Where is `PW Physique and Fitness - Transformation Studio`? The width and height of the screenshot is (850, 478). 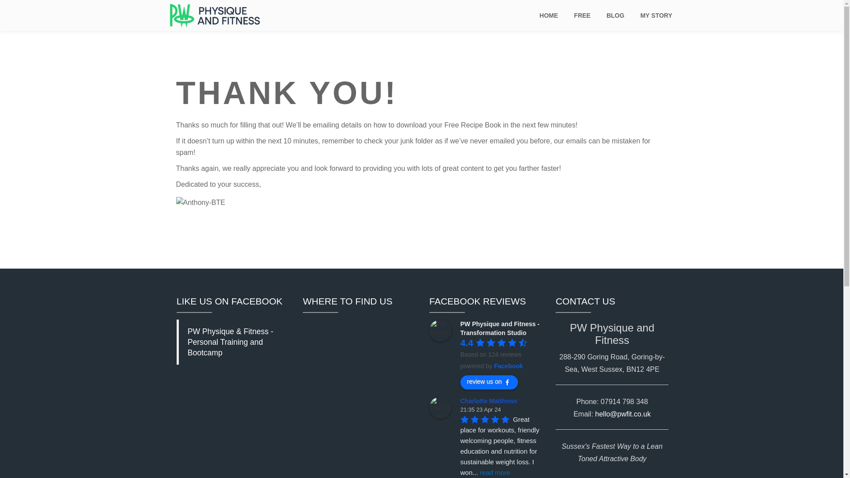 PW Physique and Fitness - Transformation Studio is located at coordinates (440, 331).